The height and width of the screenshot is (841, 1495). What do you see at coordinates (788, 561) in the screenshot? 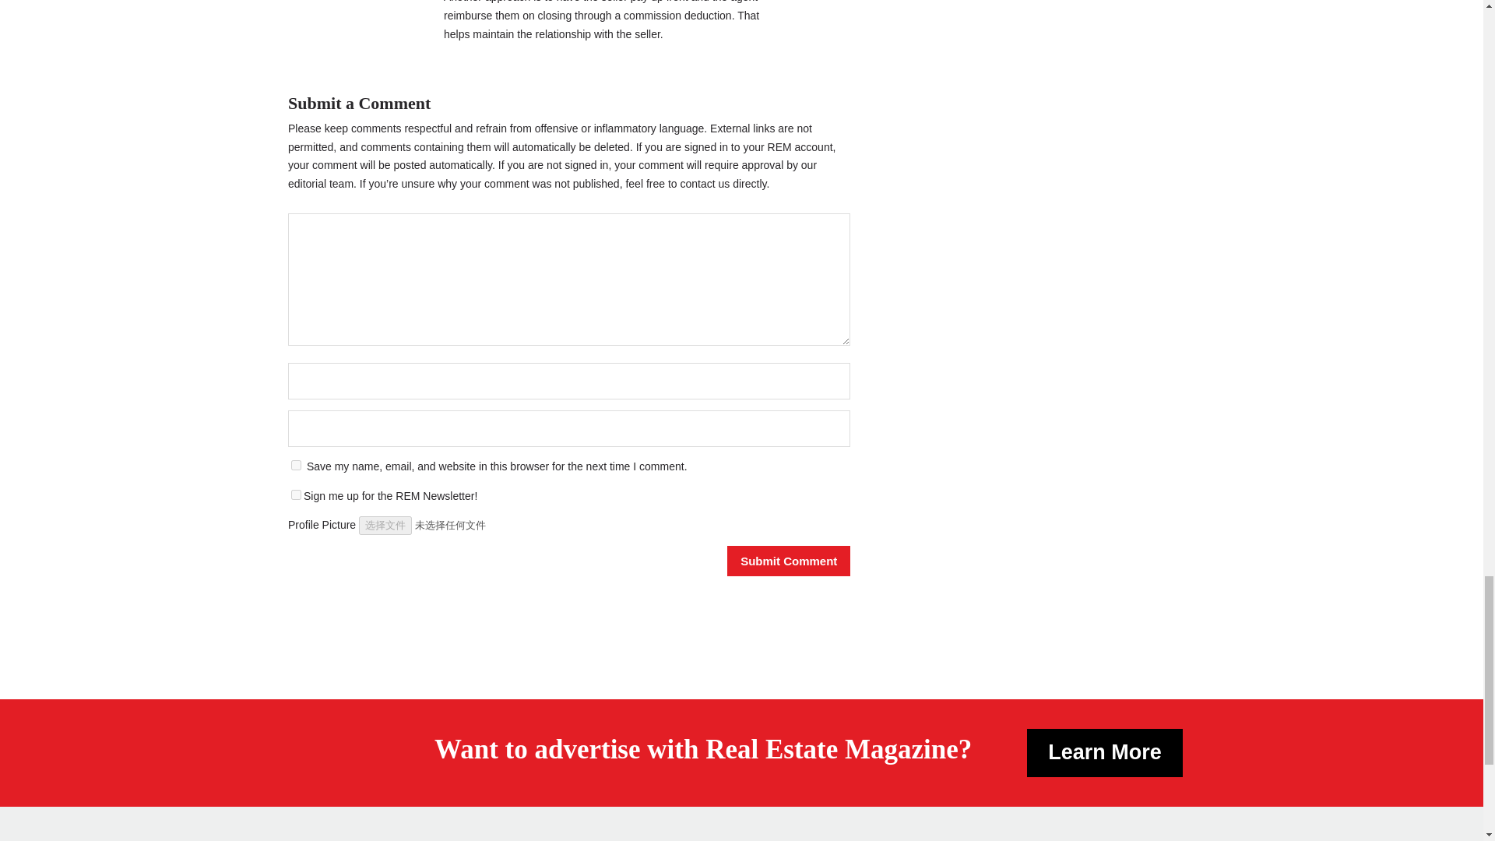
I see `Submit Comment` at bounding box center [788, 561].